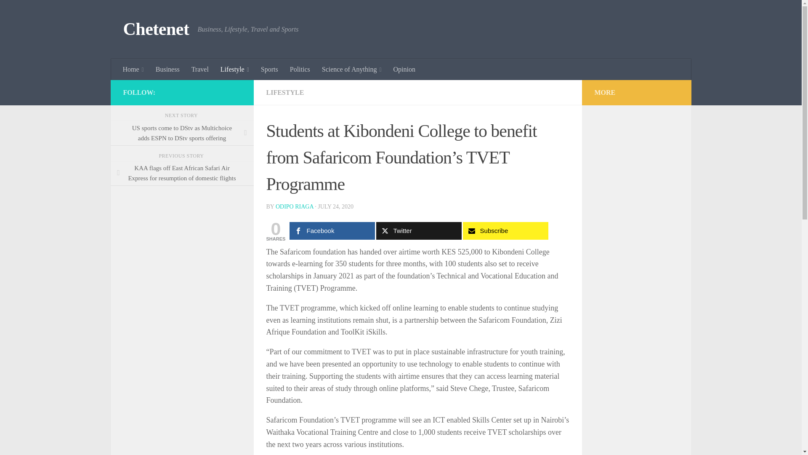 This screenshot has width=808, height=455. What do you see at coordinates (294, 206) in the screenshot?
I see `Posts by Odipo Riaga` at bounding box center [294, 206].